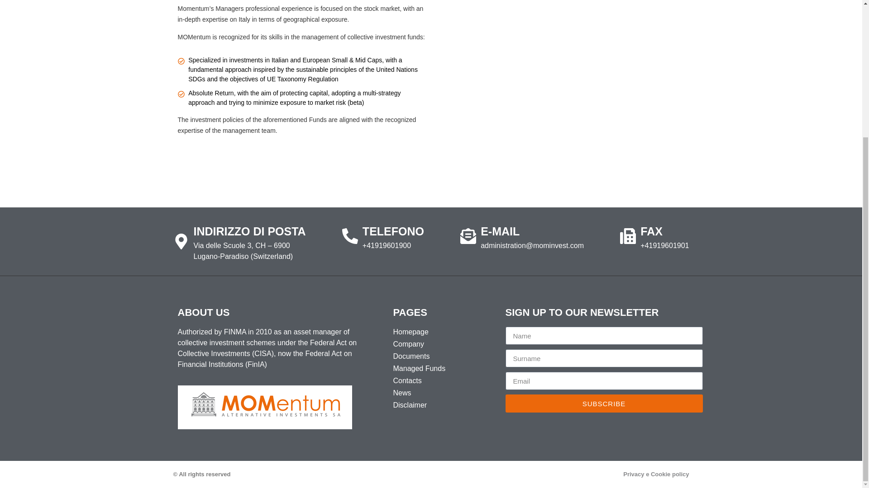  Describe the element at coordinates (250, 231) in the screenshot. I see `INDIRIZZO DI POSTA` at that location.